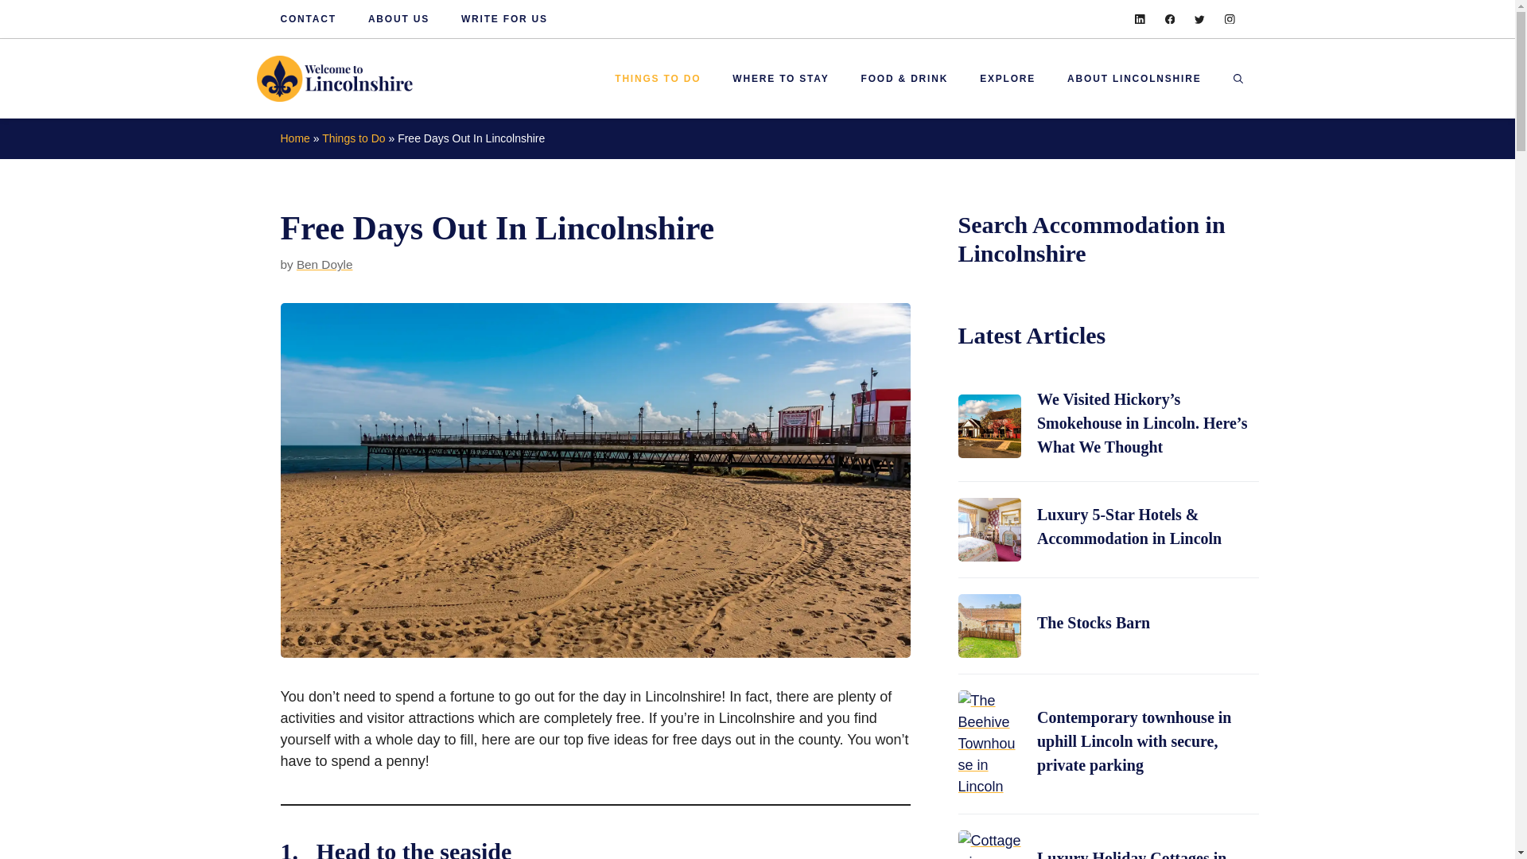 The height and width of the screenshot is (859, 1527). I want to click on CONTACT, so click(307, 19).